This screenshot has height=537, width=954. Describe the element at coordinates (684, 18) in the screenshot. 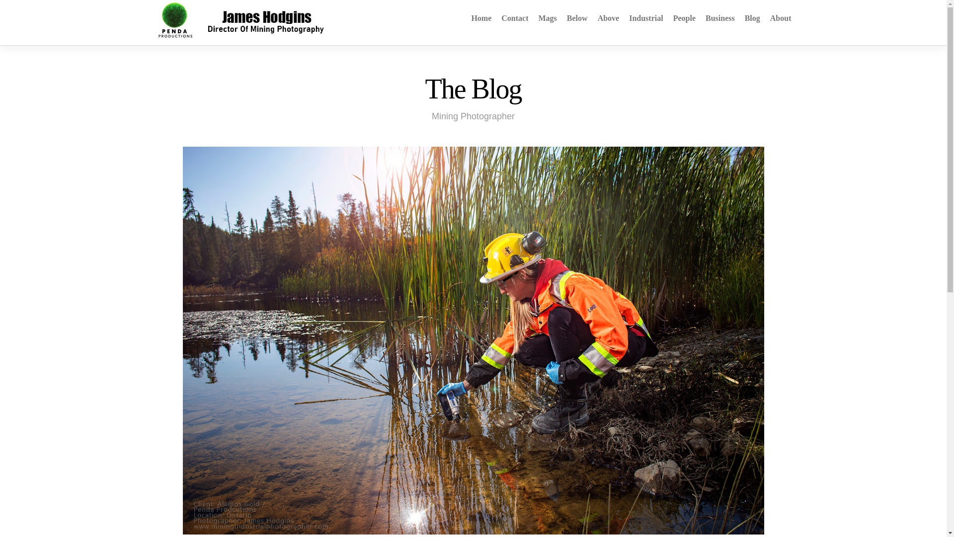

I see `People` at that location.